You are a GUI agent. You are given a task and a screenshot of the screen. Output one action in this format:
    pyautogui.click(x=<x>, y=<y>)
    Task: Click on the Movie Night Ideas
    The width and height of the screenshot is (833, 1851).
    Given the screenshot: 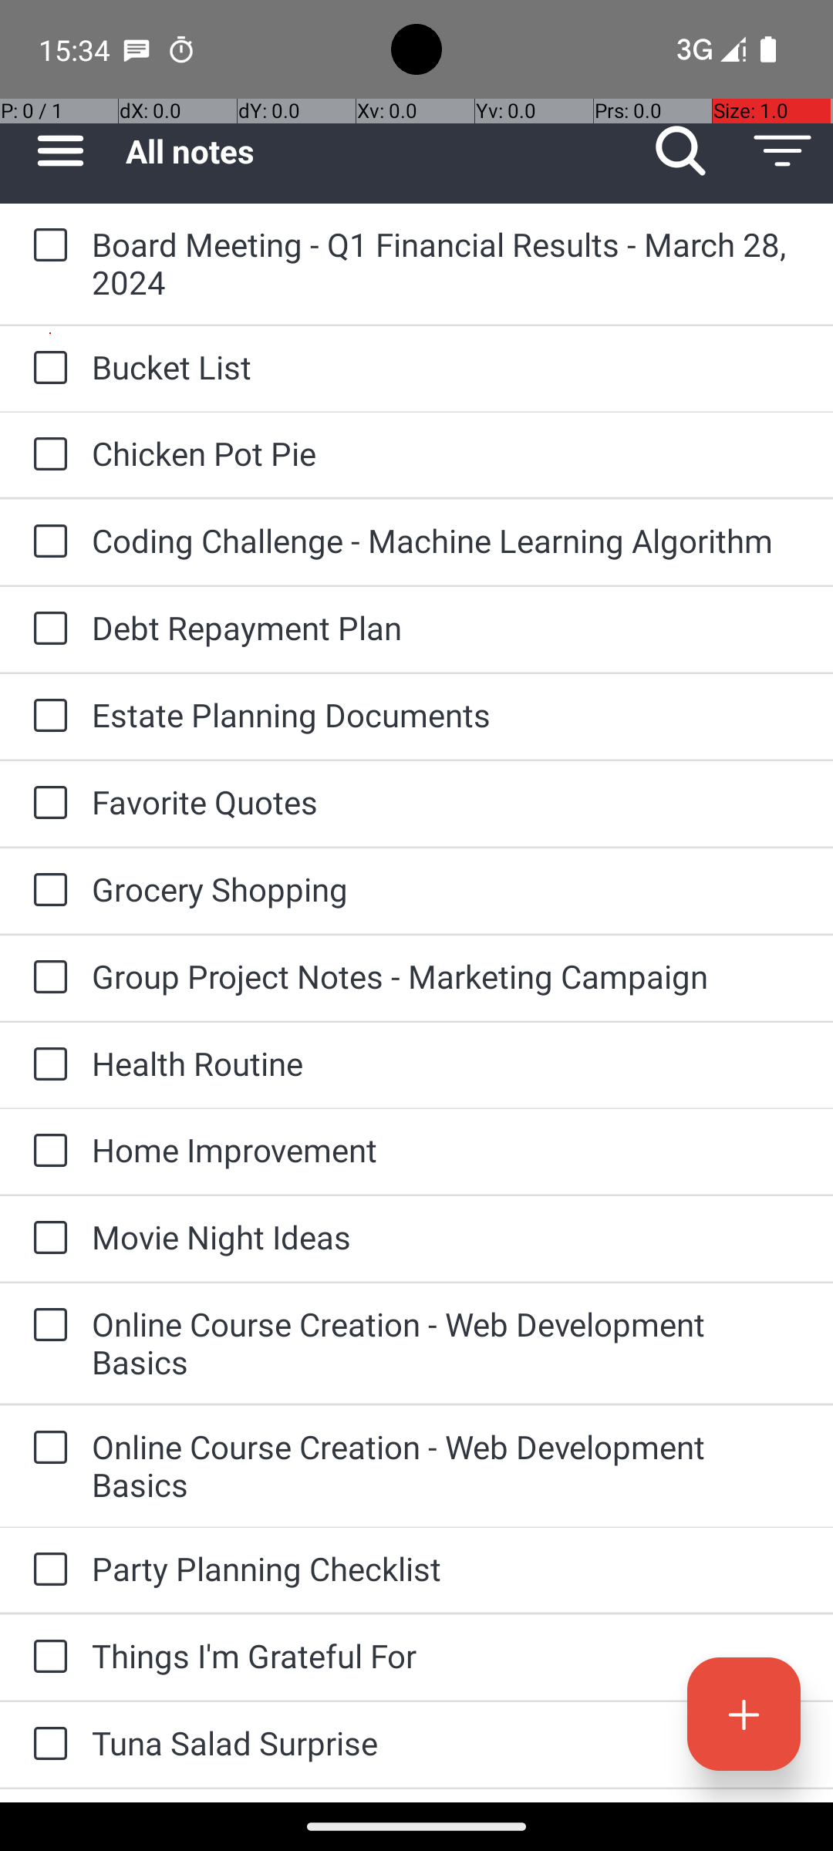 What is the action you would take?
    pyautogui.click(x=447, y=1237)
    